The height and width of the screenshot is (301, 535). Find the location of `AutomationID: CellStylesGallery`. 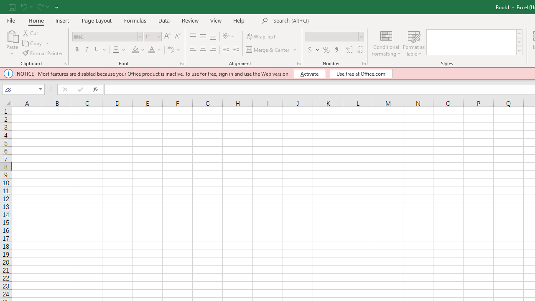

AutomationID: CellStylesGallery is located at coordinates (475, 42).